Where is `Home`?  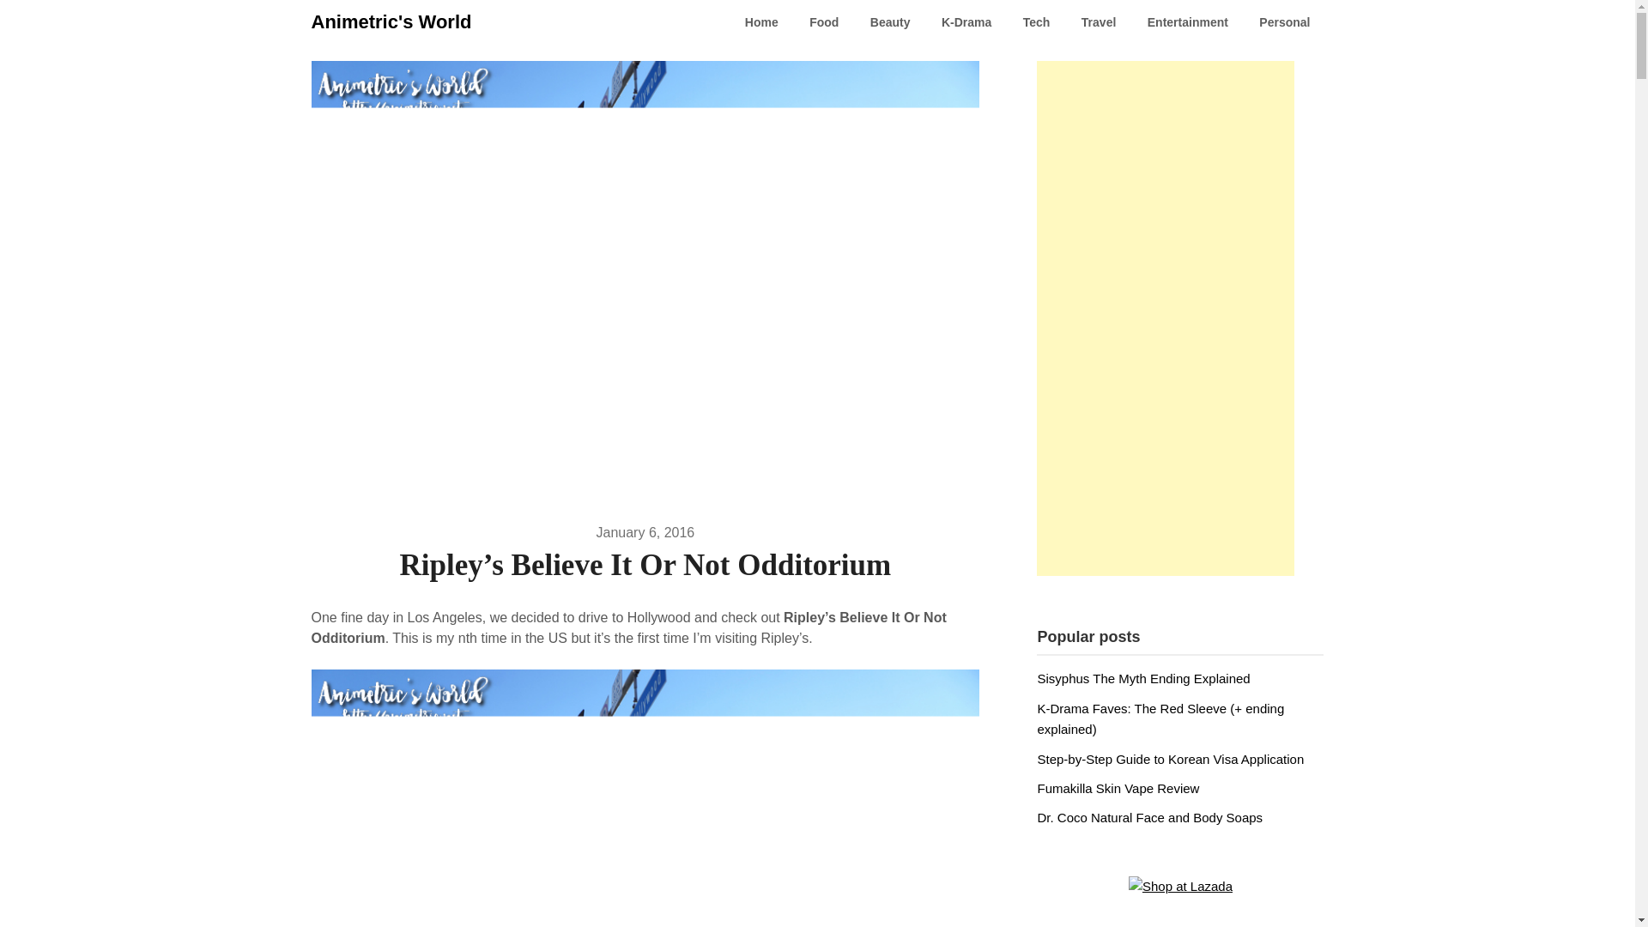
Home is located at coordinates (762, 22).